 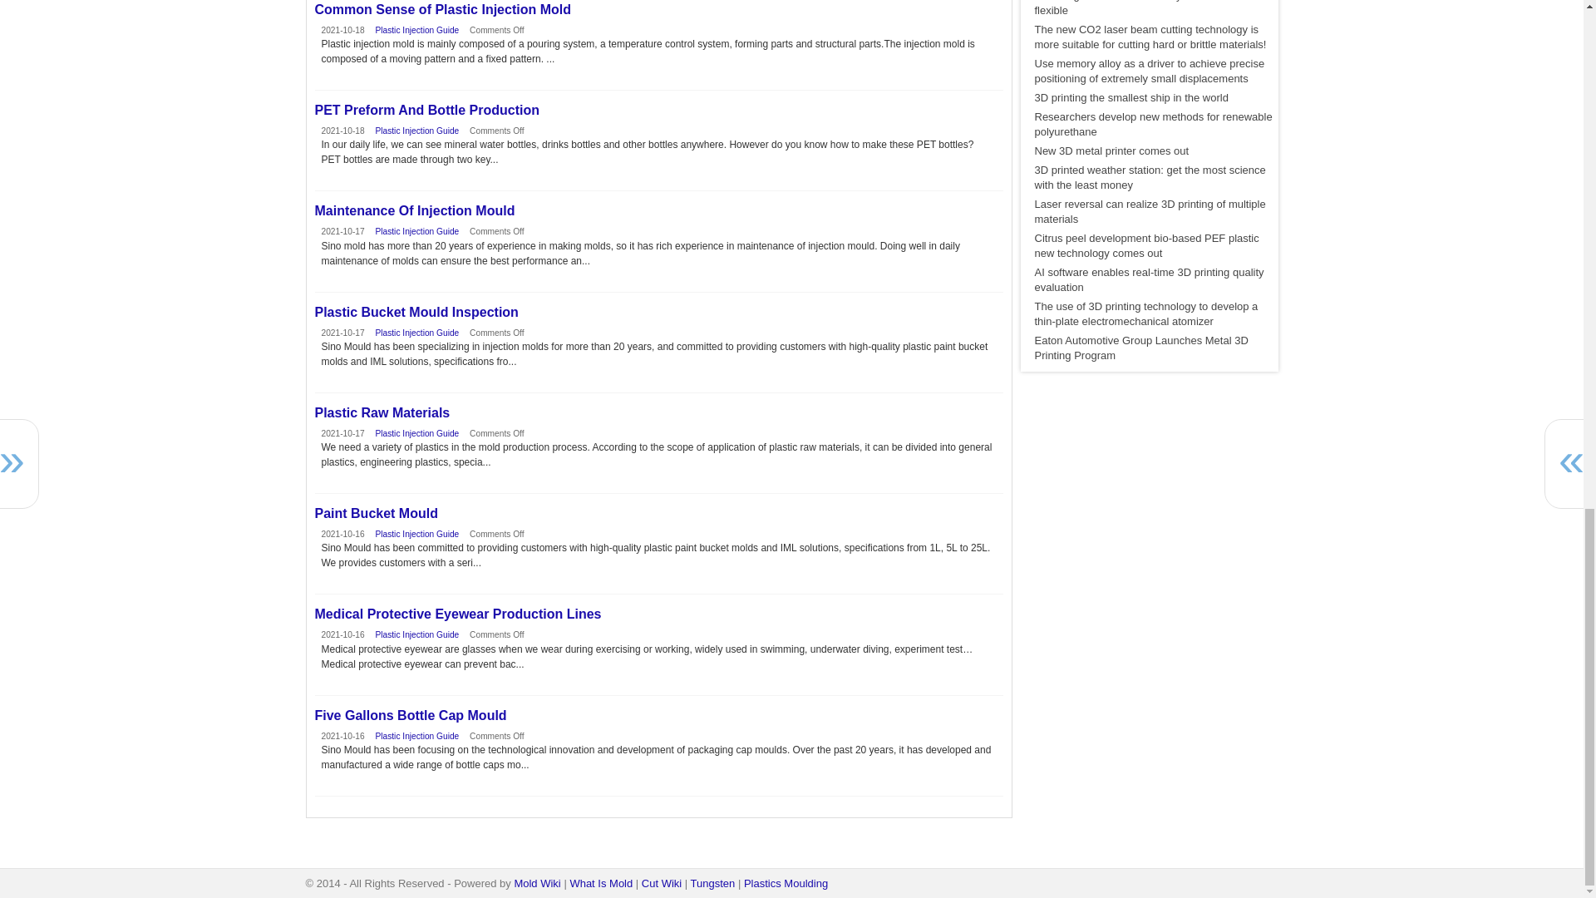 What do you see at coordinates (658, 413) in the screenshot?
I see `Plastic Raw Materials` at bounding box center [658, 413].